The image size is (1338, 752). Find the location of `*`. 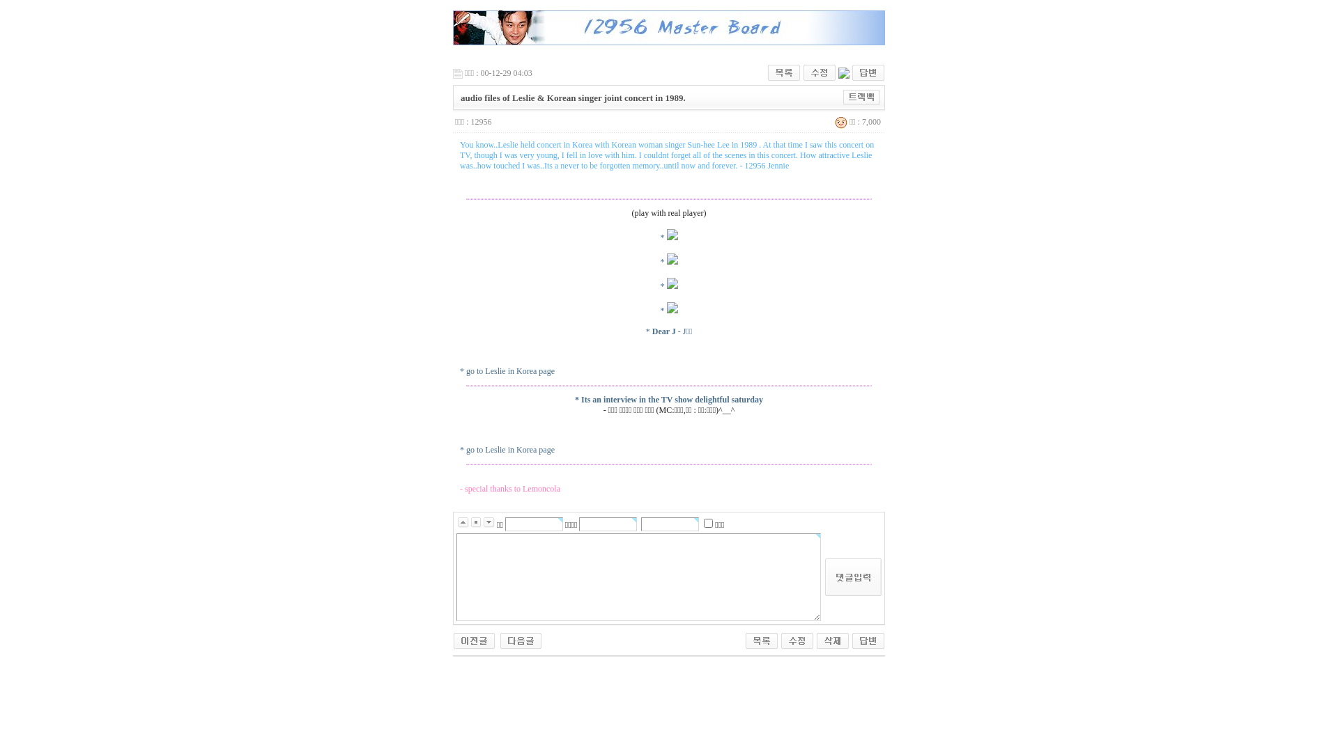

* is located at coordinates (669, 286).